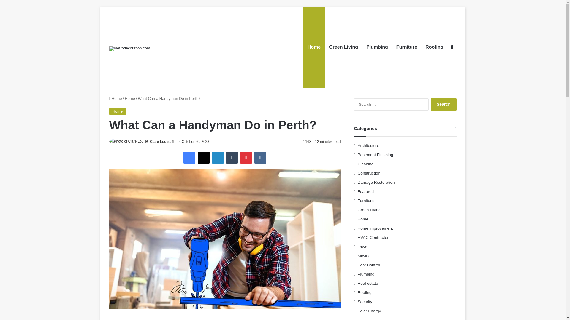  I want to click on VKontakte, so click(260, 157).